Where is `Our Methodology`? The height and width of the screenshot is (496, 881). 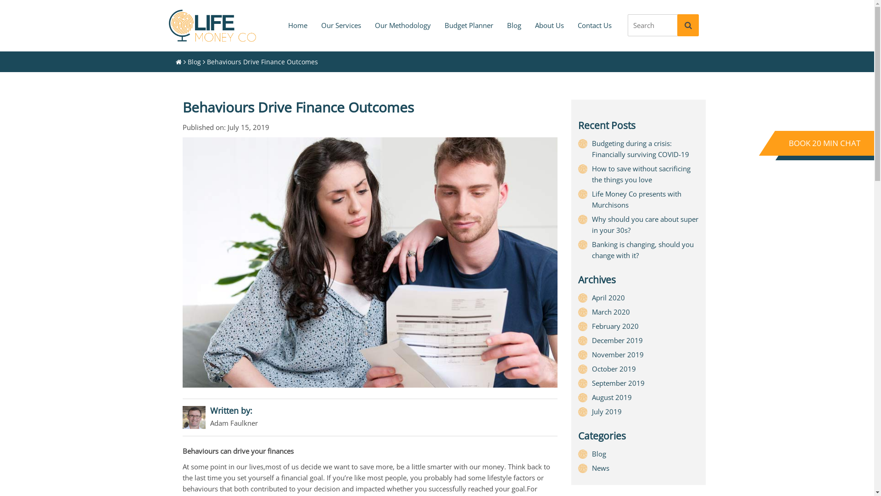 Our Methodology is located at coordinates (403, 25).